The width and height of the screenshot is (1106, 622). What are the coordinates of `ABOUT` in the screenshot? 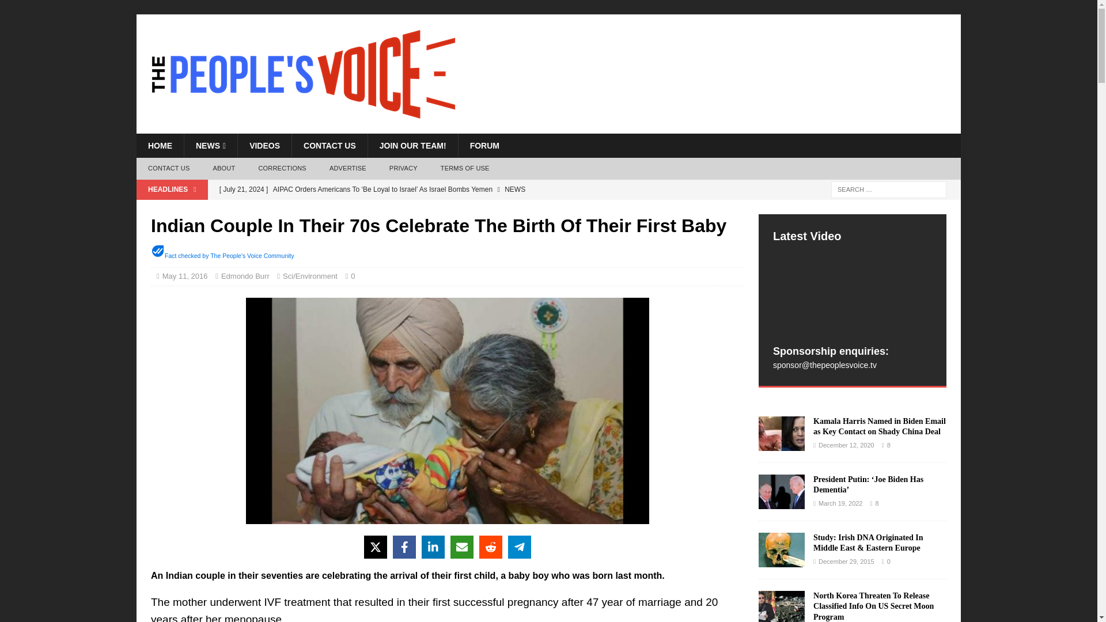 It's located at (224, 169).